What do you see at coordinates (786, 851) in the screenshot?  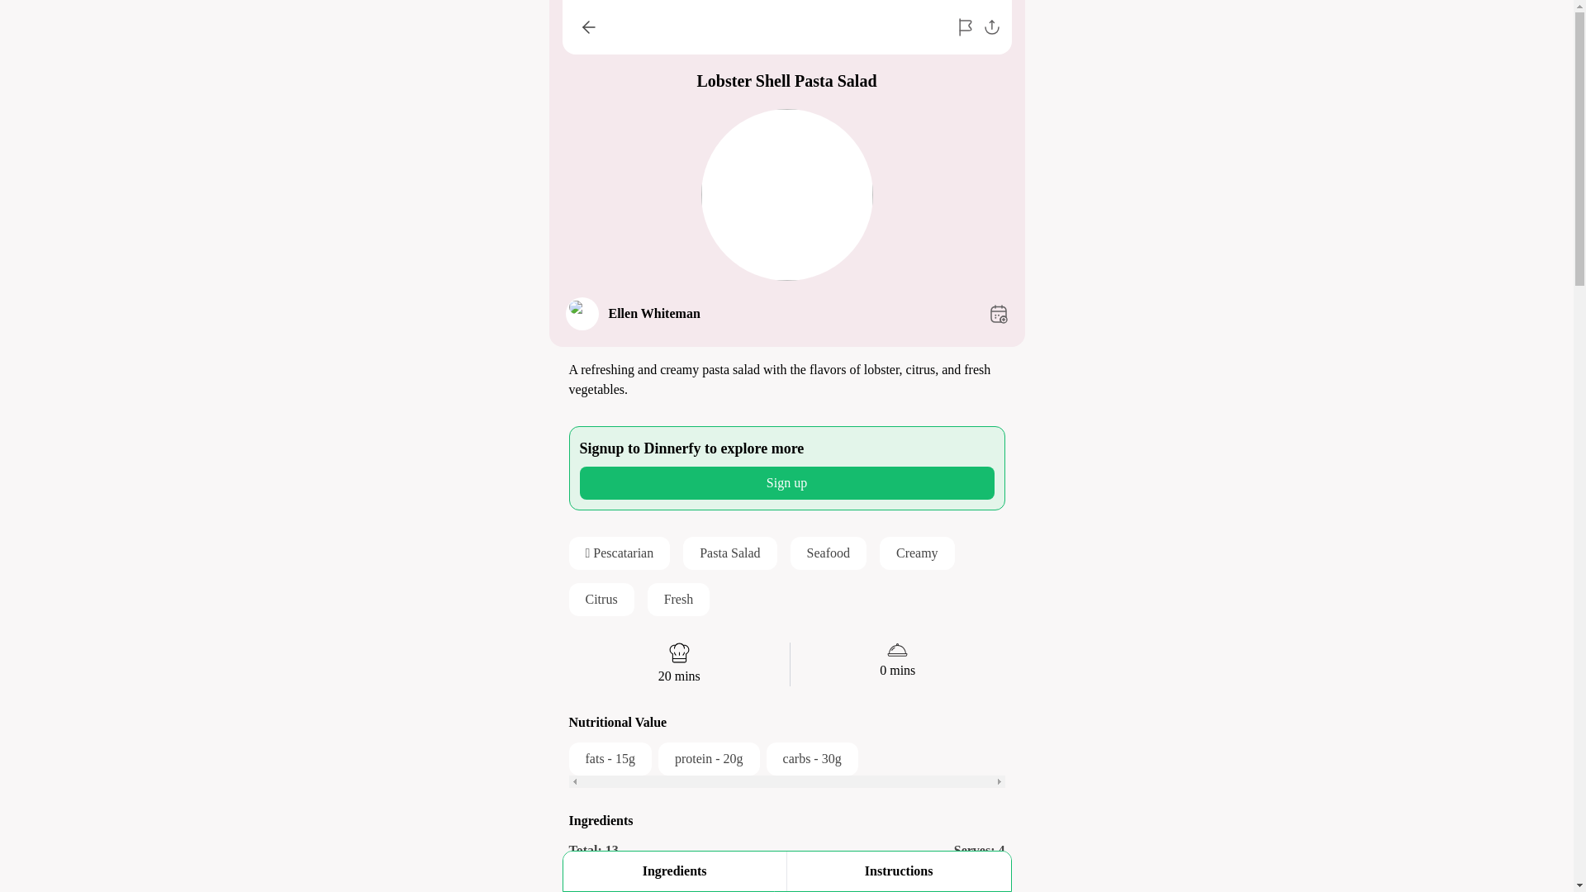 I see `Instructions` at bounding box center [786, 851].